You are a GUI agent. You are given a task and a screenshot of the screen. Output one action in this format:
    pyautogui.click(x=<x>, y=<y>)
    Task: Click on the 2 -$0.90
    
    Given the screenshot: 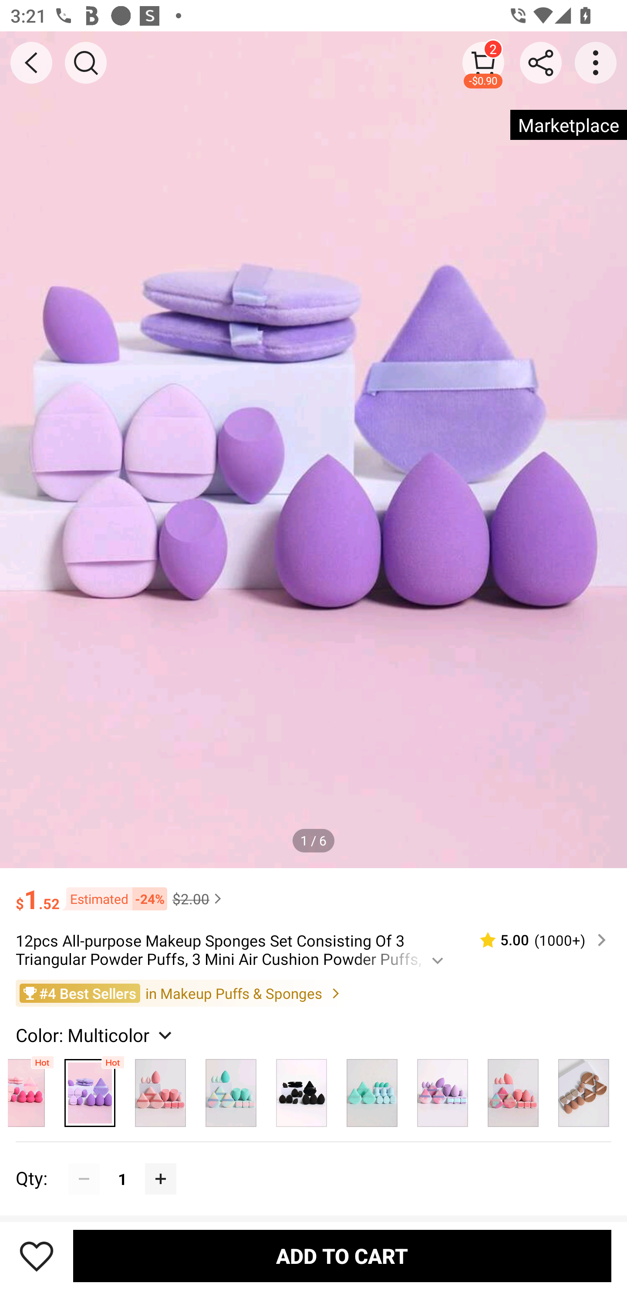 What is the action you would take?
    pyautogui.click(x=483, y=62)
    